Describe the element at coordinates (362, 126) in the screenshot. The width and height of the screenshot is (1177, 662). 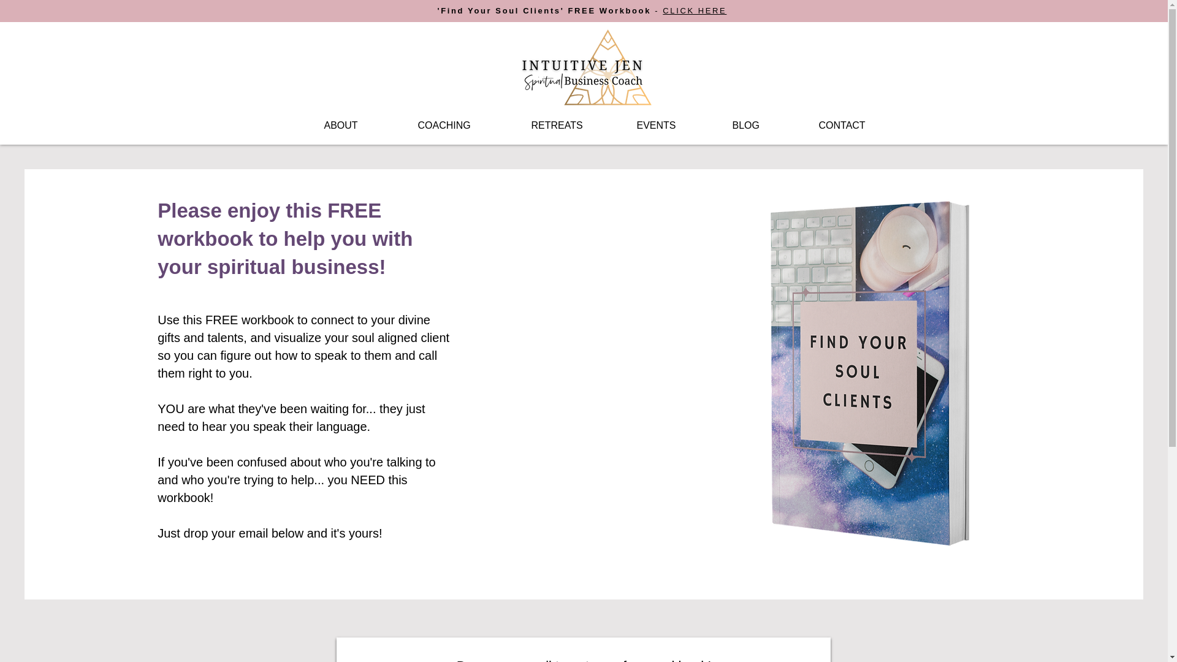
I see `ABOUT` at that location.